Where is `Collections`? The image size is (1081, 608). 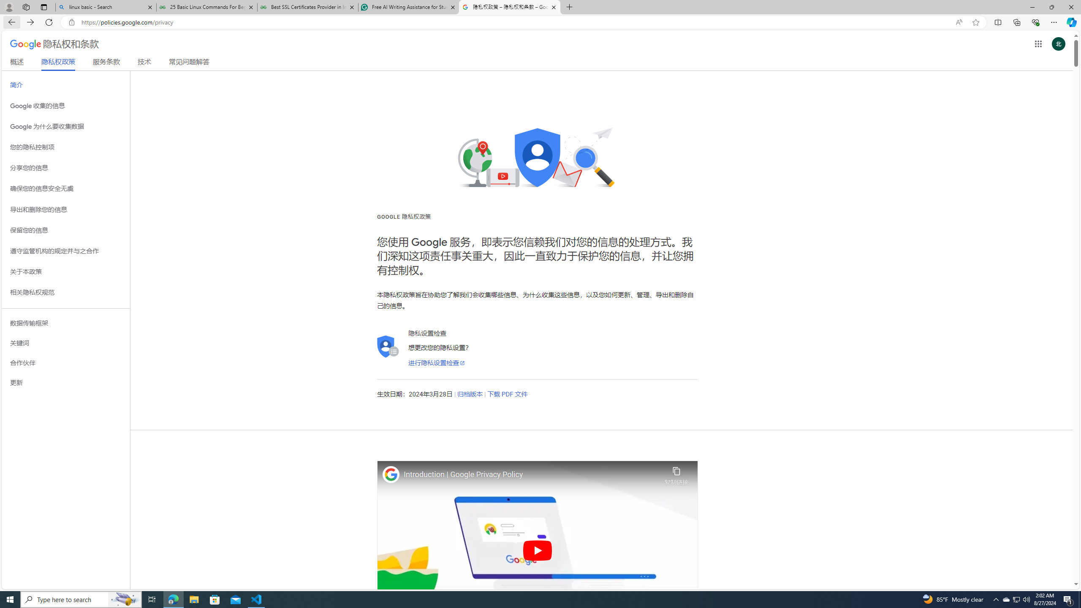
Collections is located at coordinates (1016, 22).